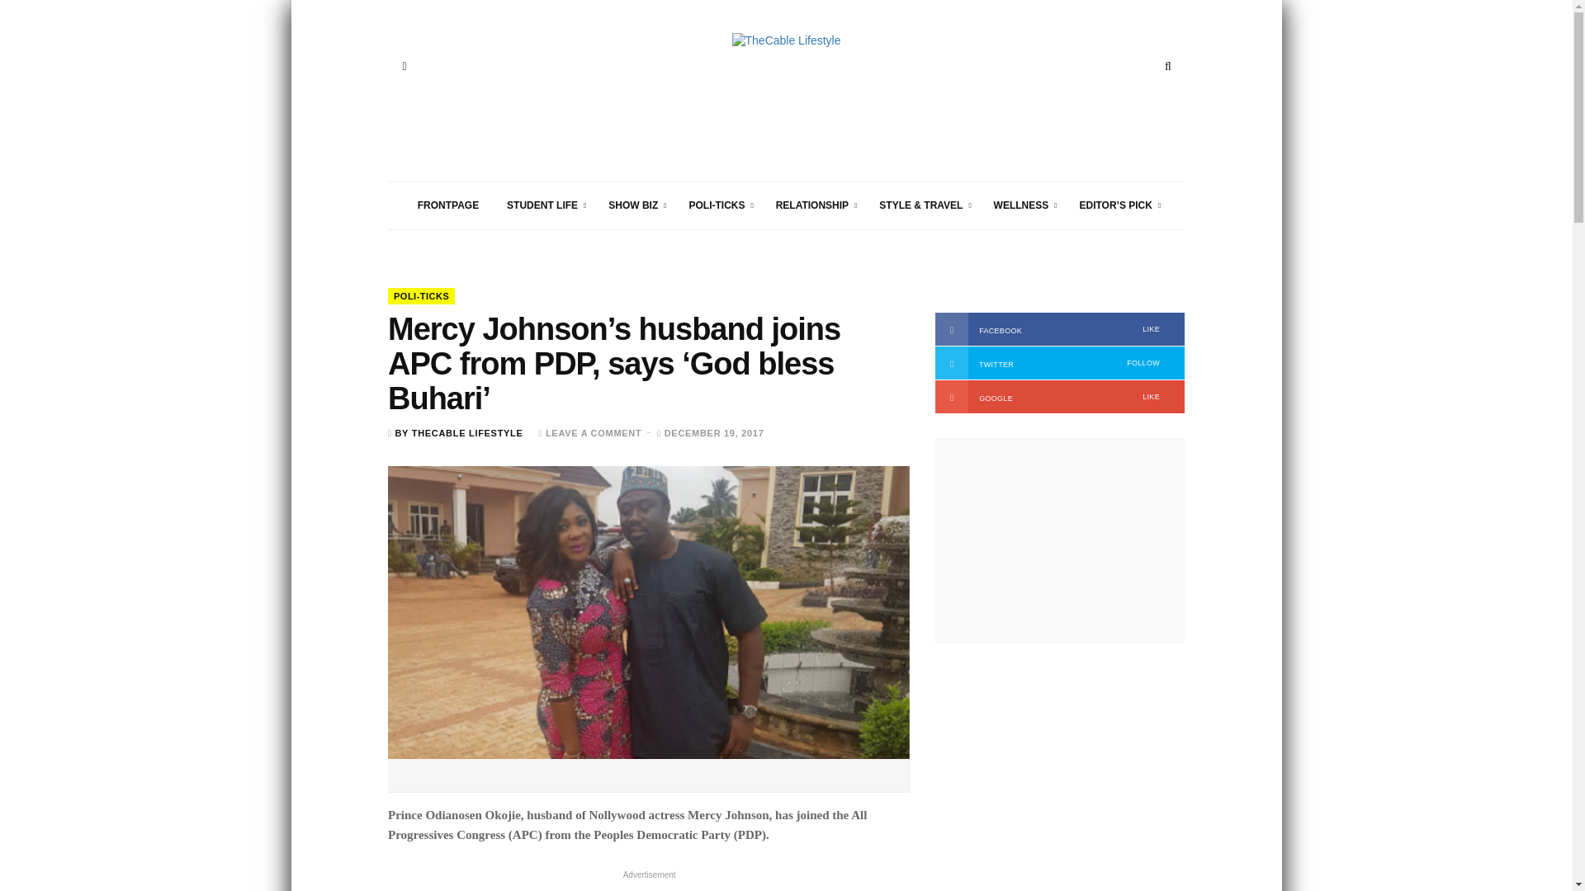  What do you see at coordinates (634, 205) in the screenshot?
I see `SHOW BIZ` at bounding box center [634, 205].